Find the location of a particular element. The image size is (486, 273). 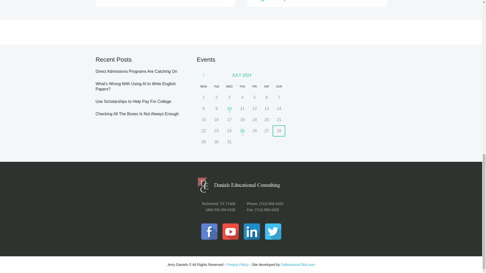

View posts for February 2024 is located at coordinates (204, 75).